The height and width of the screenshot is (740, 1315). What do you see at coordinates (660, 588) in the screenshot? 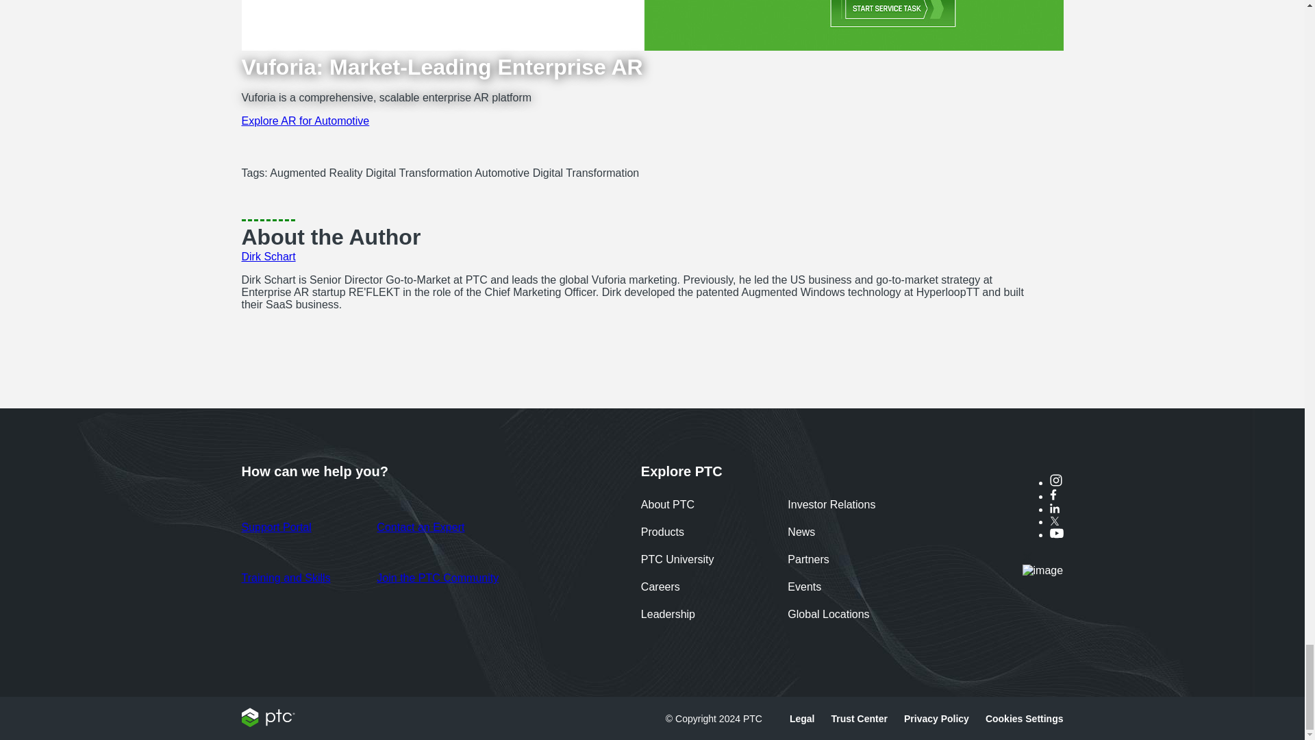
I see `Careers` at bounding box center [660, 588].